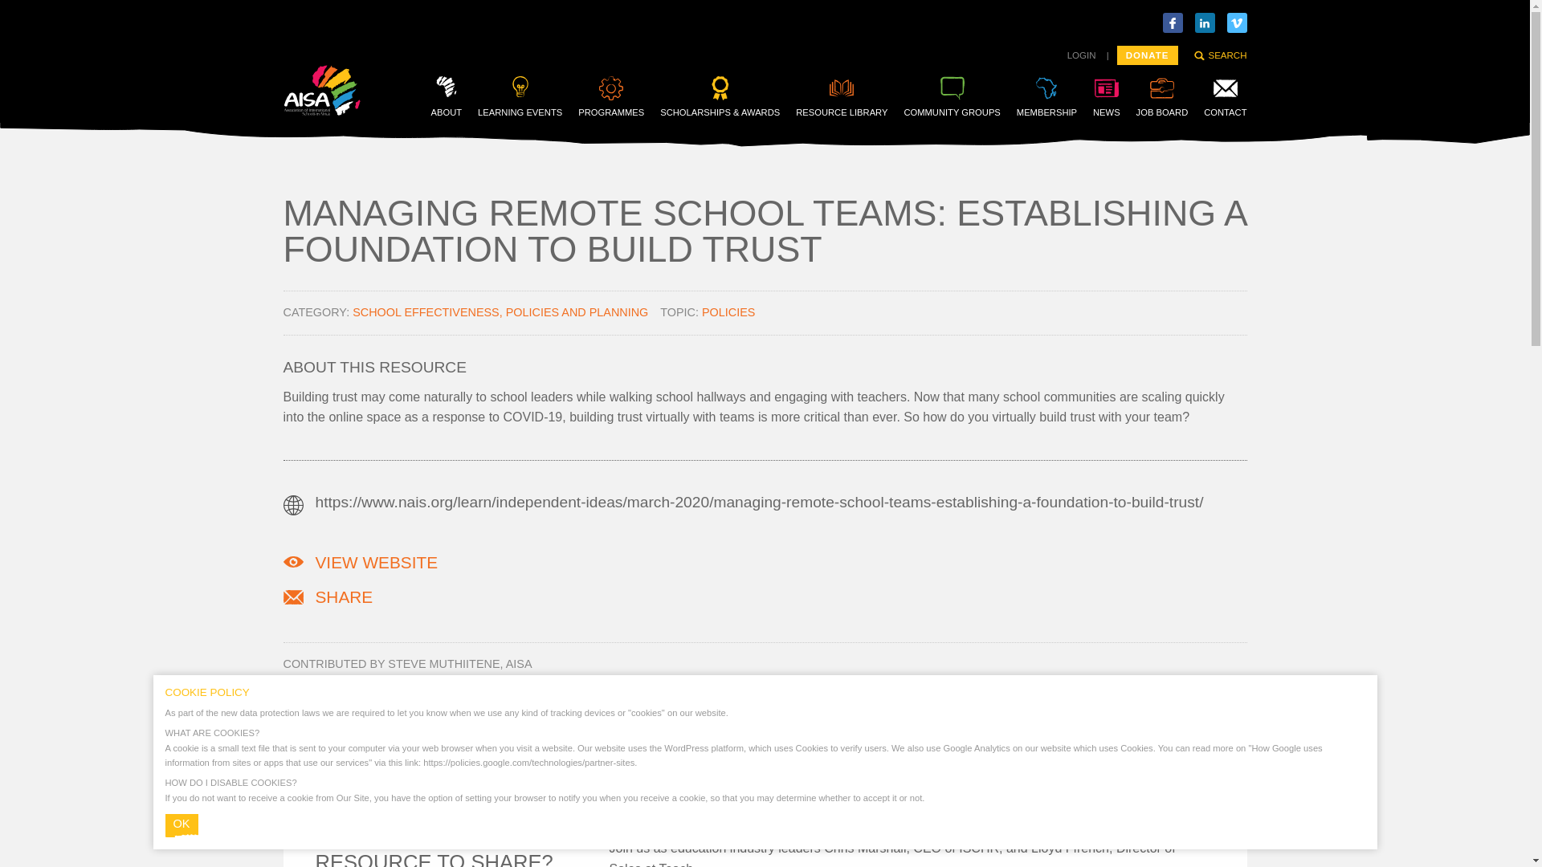 Image resolution: width=1542 pixels, height=867 pixels. What do you see at coordinates (728, 312) in the screenshot?
I see `POLICIES` at bounding box center [728, 312].